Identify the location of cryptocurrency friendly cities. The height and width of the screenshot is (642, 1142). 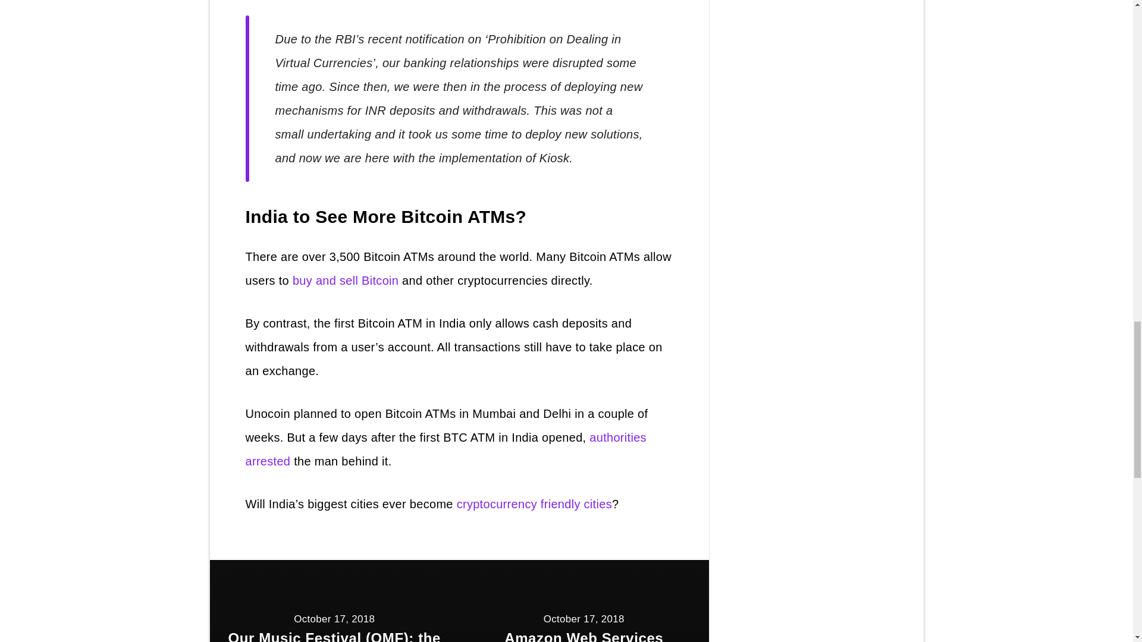
(534, 504).